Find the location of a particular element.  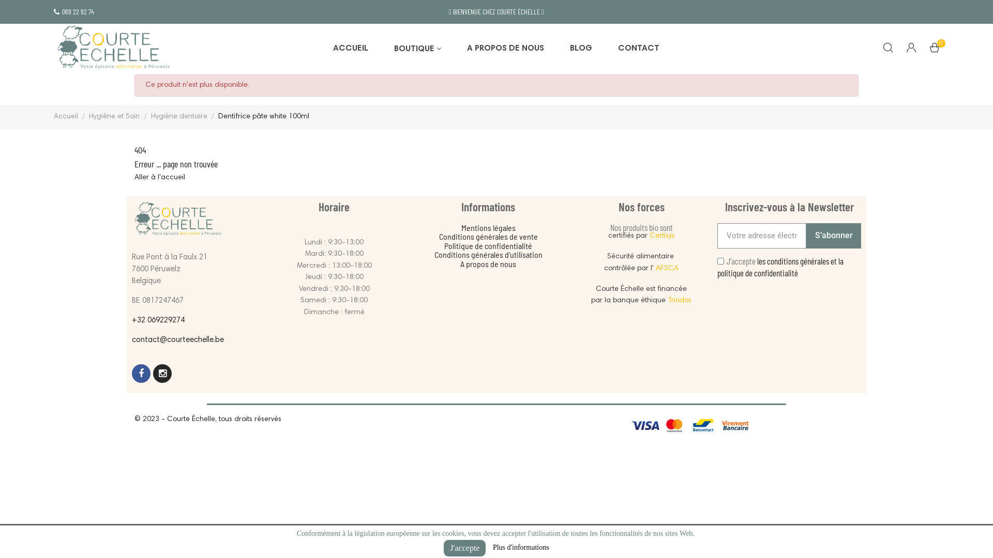

ACCUEIL is located at coordinates (351, 49).